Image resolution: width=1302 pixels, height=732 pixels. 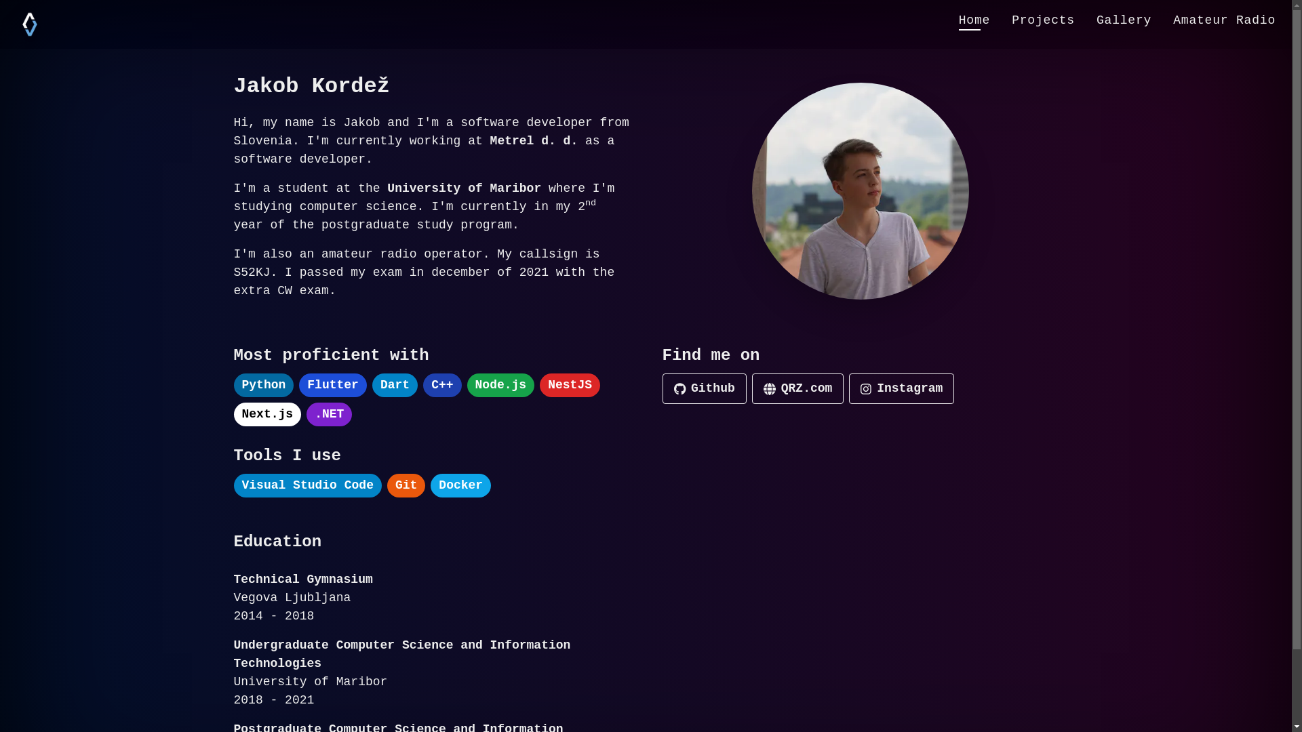 I want to click on Instagram, so click(x=902, y=389).